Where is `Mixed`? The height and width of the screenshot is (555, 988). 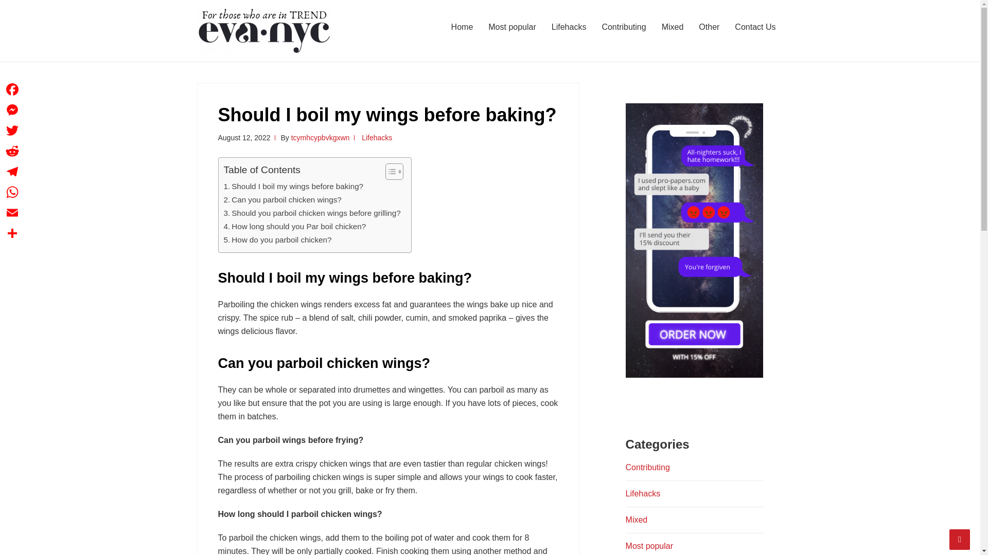
Mixed is located at coordinates (673, 27).